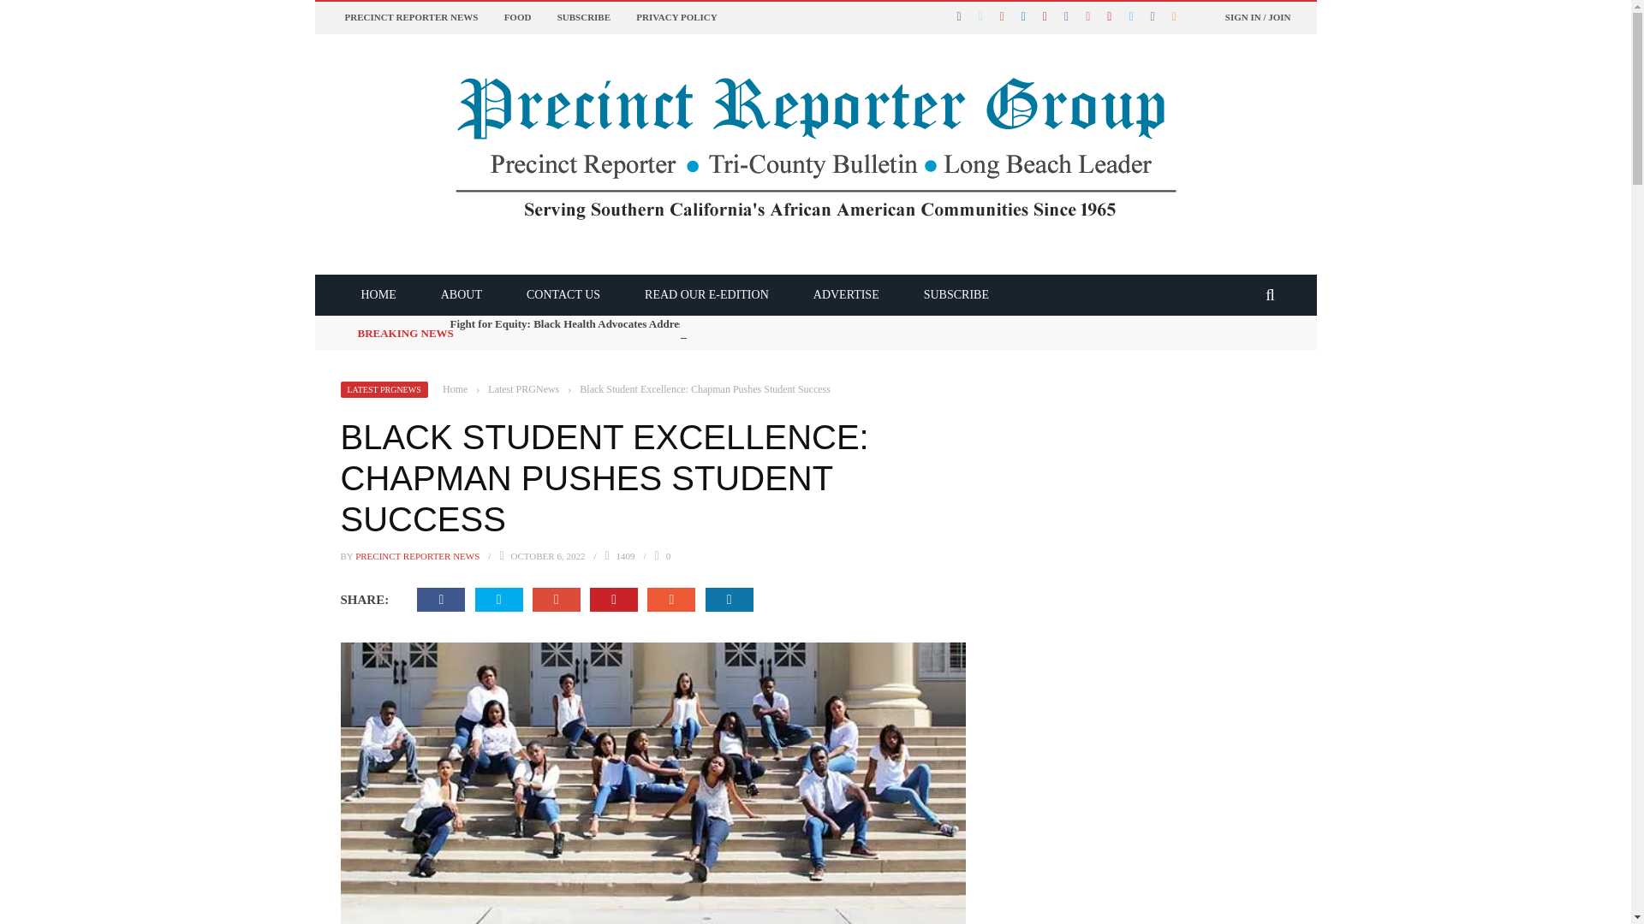  I want to click on ADVERTISE, so click(846, 294).